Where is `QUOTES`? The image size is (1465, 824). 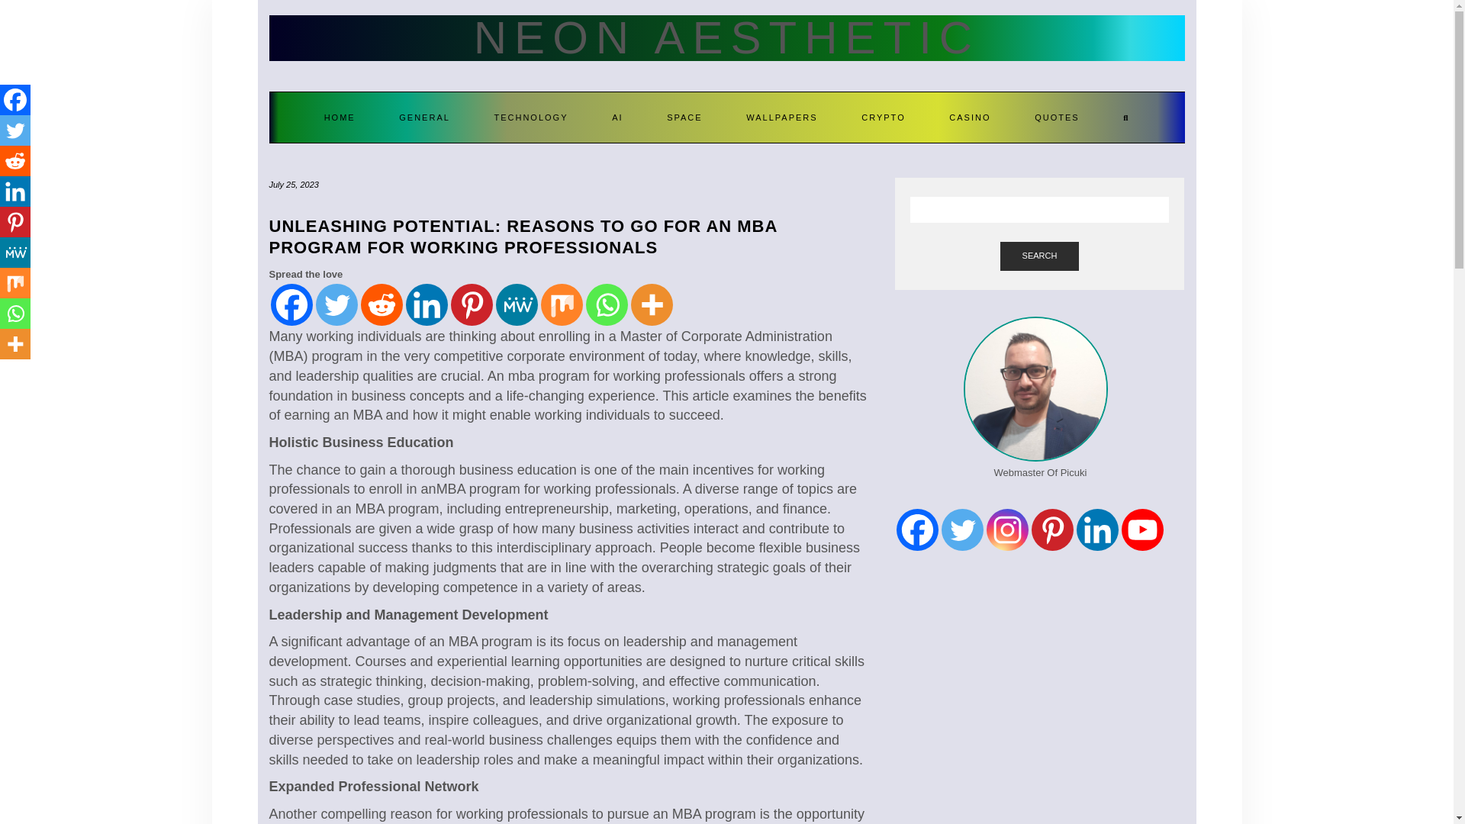
QUOTES is located at coordinates (1056, 117).